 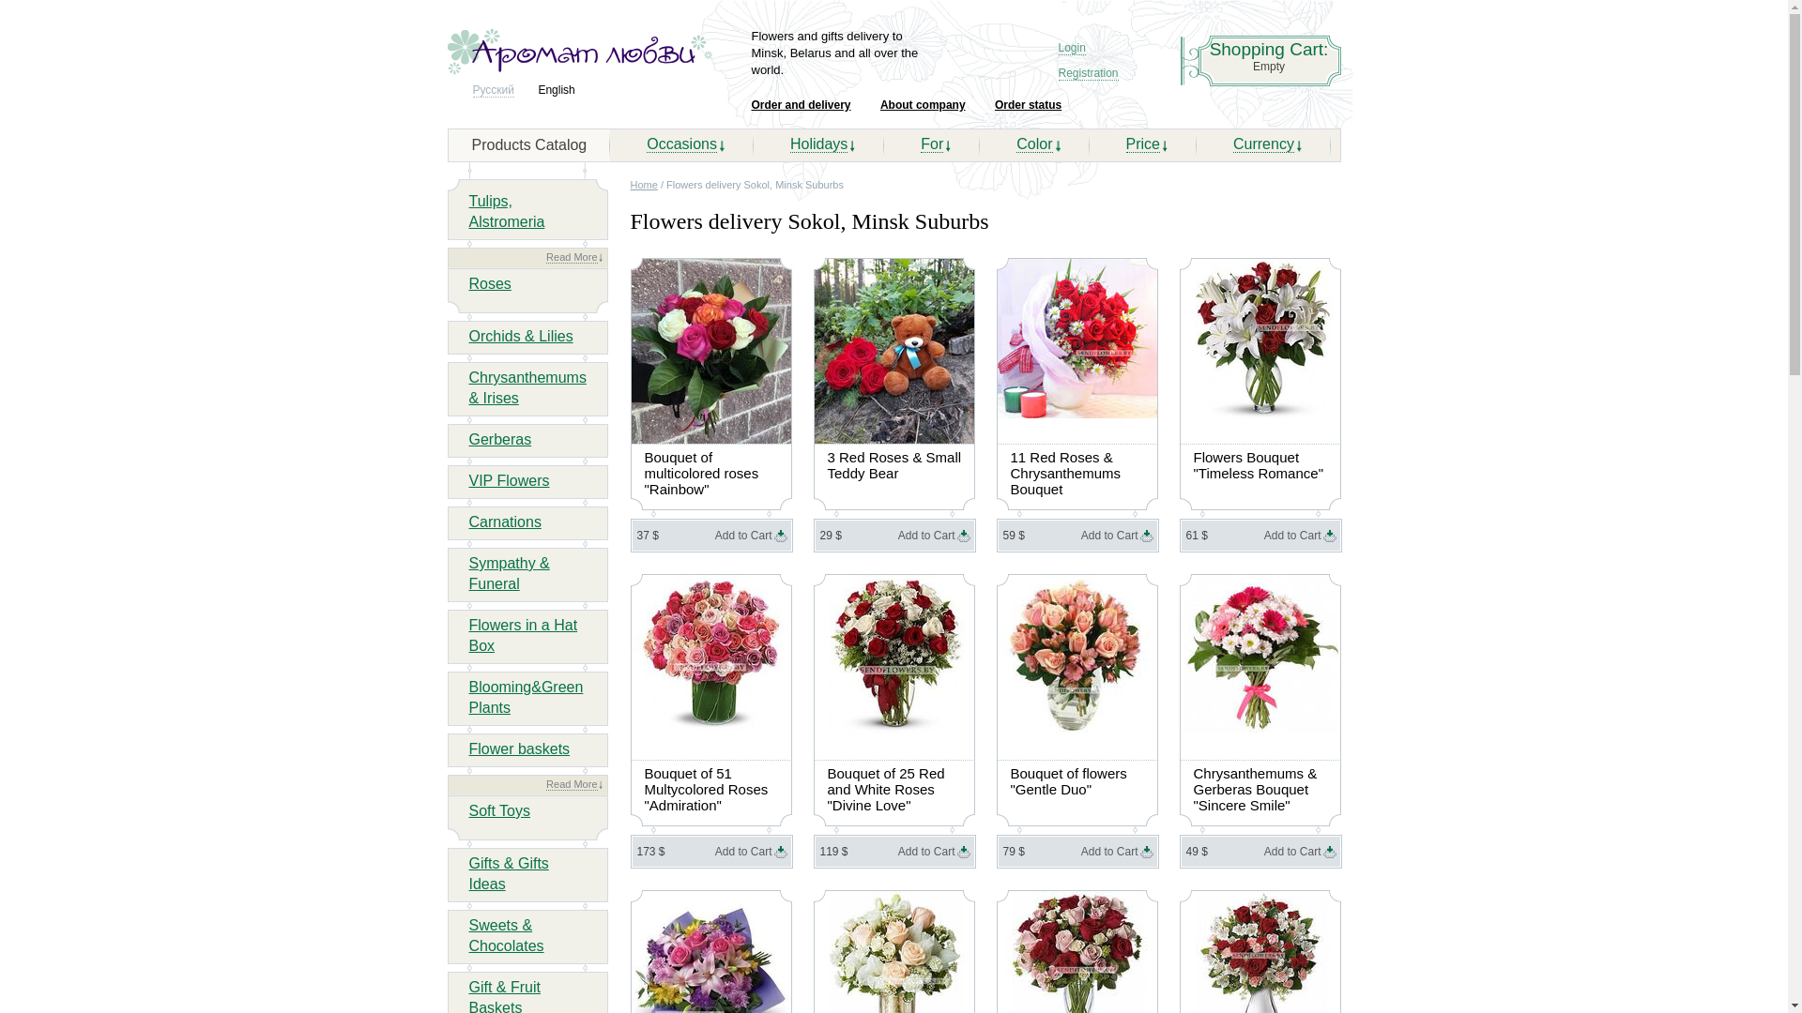 What do you see at coordinates (529, 144) in the screenshot?
I see `Products Catalog` at bounding box center [529, 144].